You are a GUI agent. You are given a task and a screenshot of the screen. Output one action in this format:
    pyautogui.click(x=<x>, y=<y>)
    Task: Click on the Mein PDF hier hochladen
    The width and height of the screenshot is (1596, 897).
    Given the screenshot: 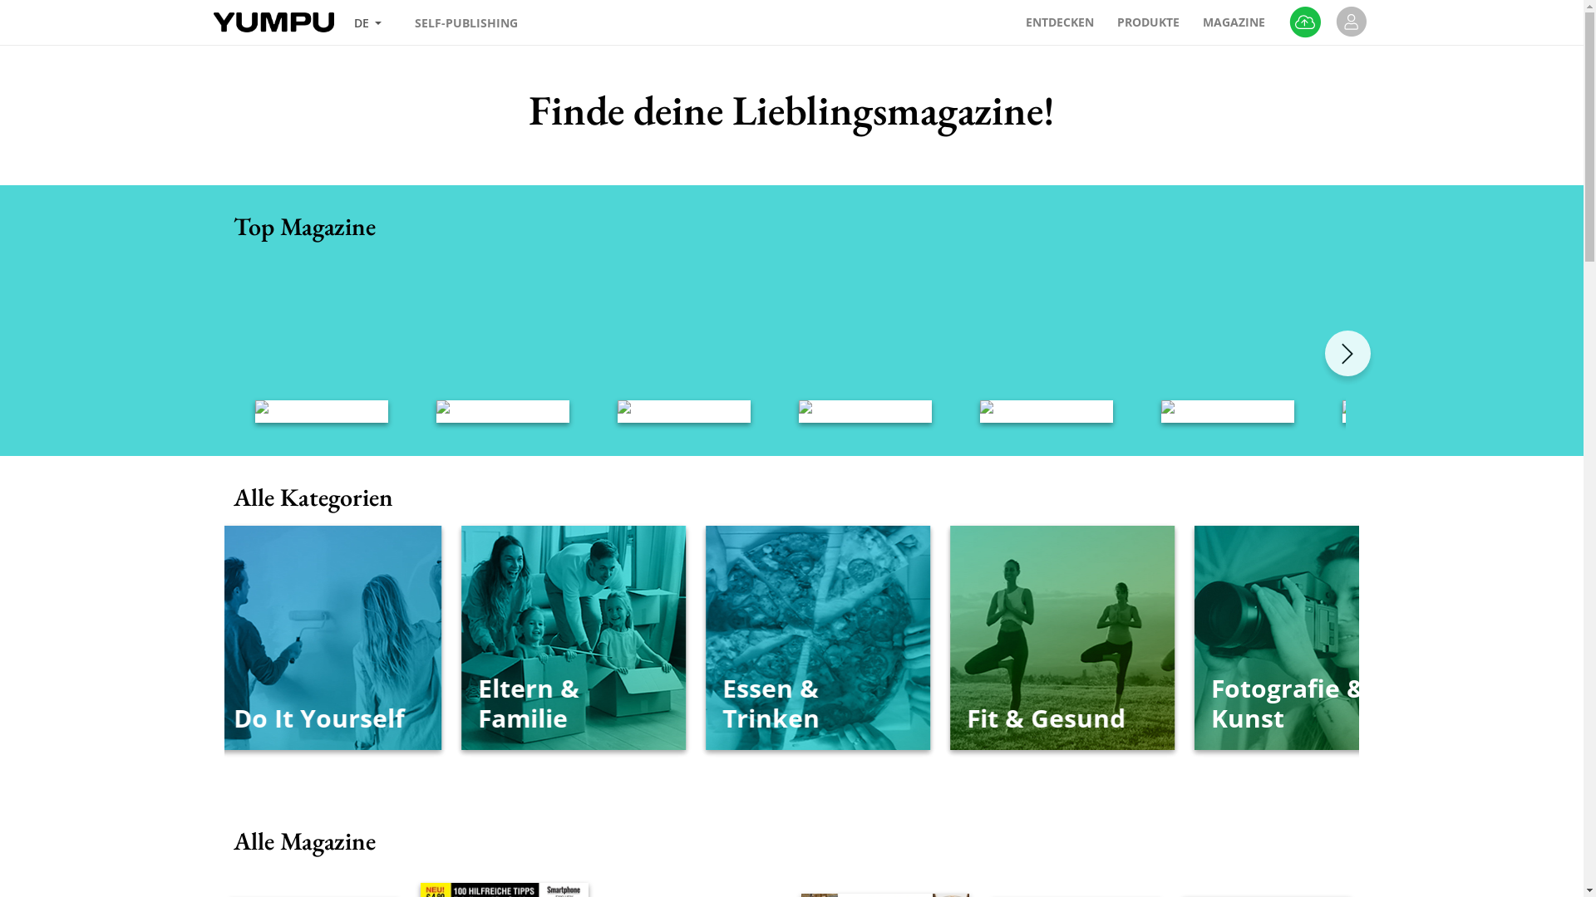 What is the action you would take?
    pyautogui.click(x=1305, y=22)
    